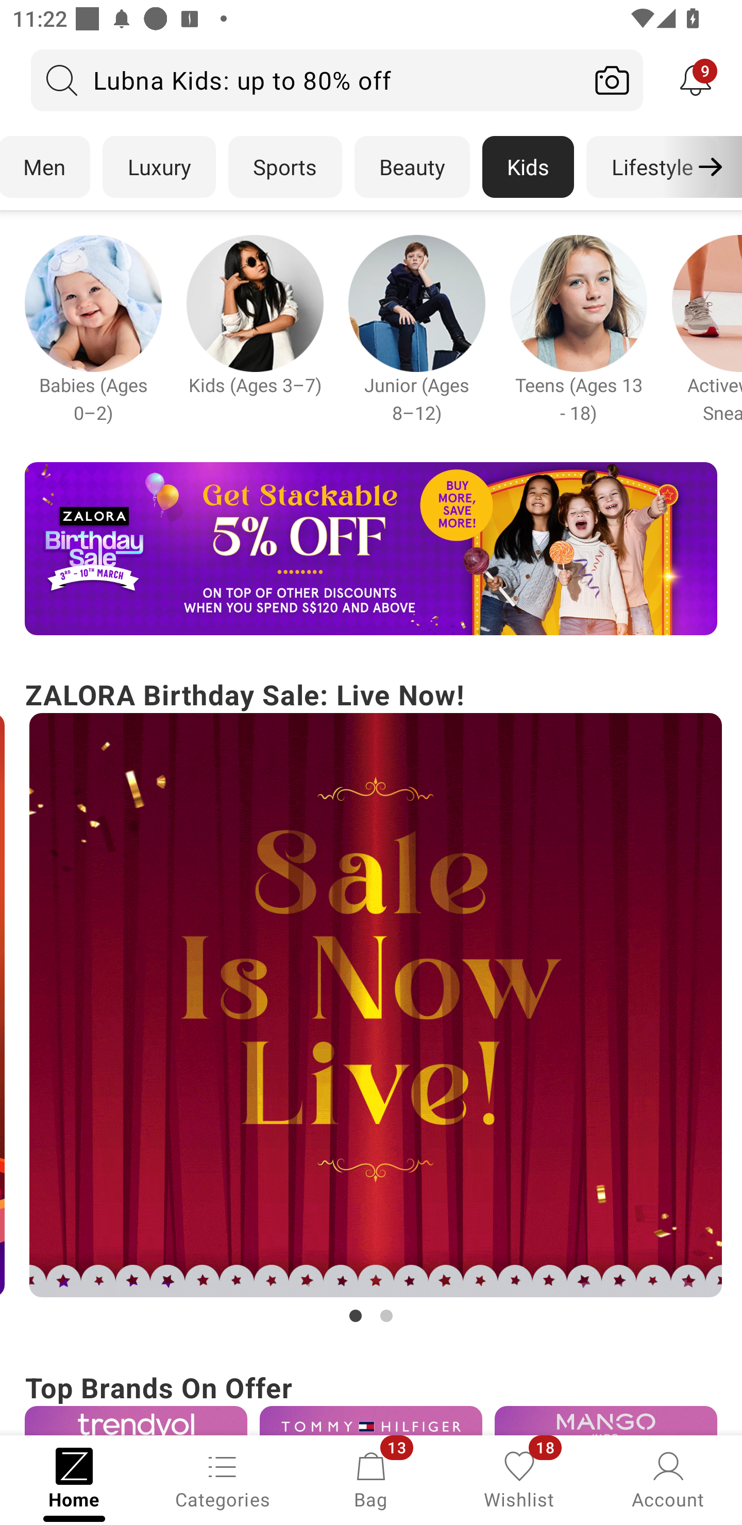  I want to click on Luxury, so click(159, 167).